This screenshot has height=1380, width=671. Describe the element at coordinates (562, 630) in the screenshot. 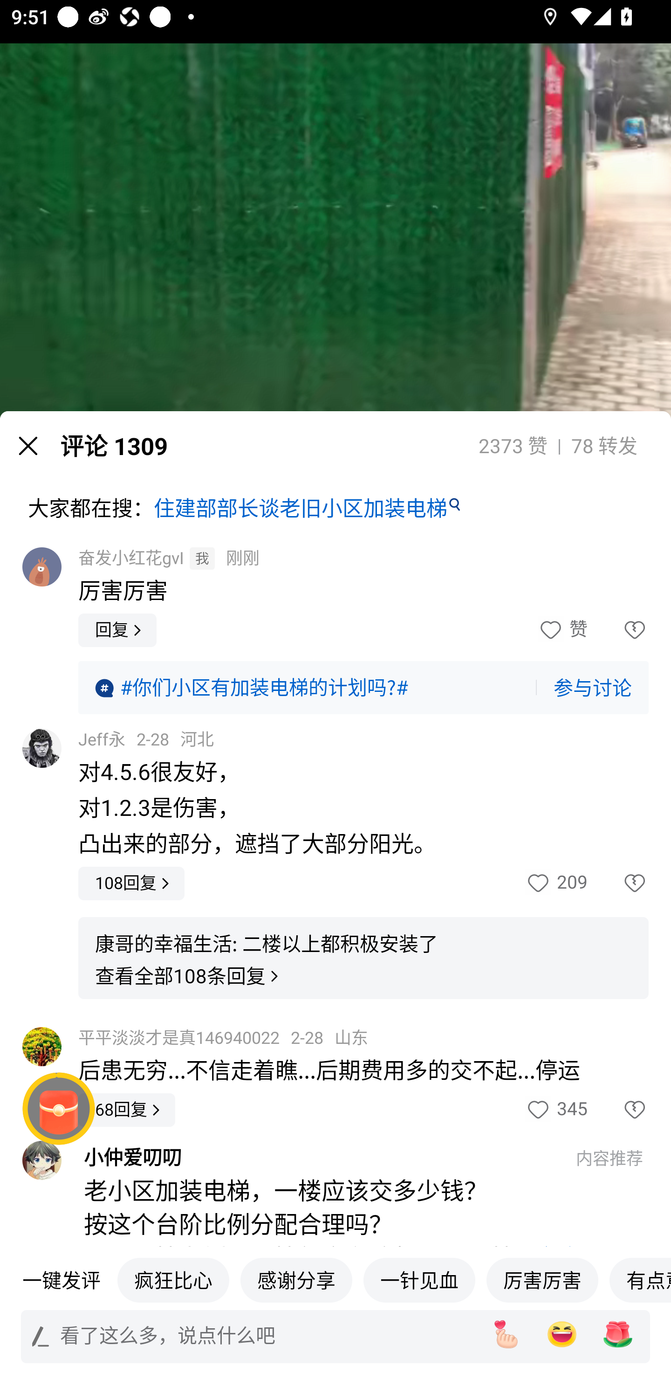

I see `赞` at that location.